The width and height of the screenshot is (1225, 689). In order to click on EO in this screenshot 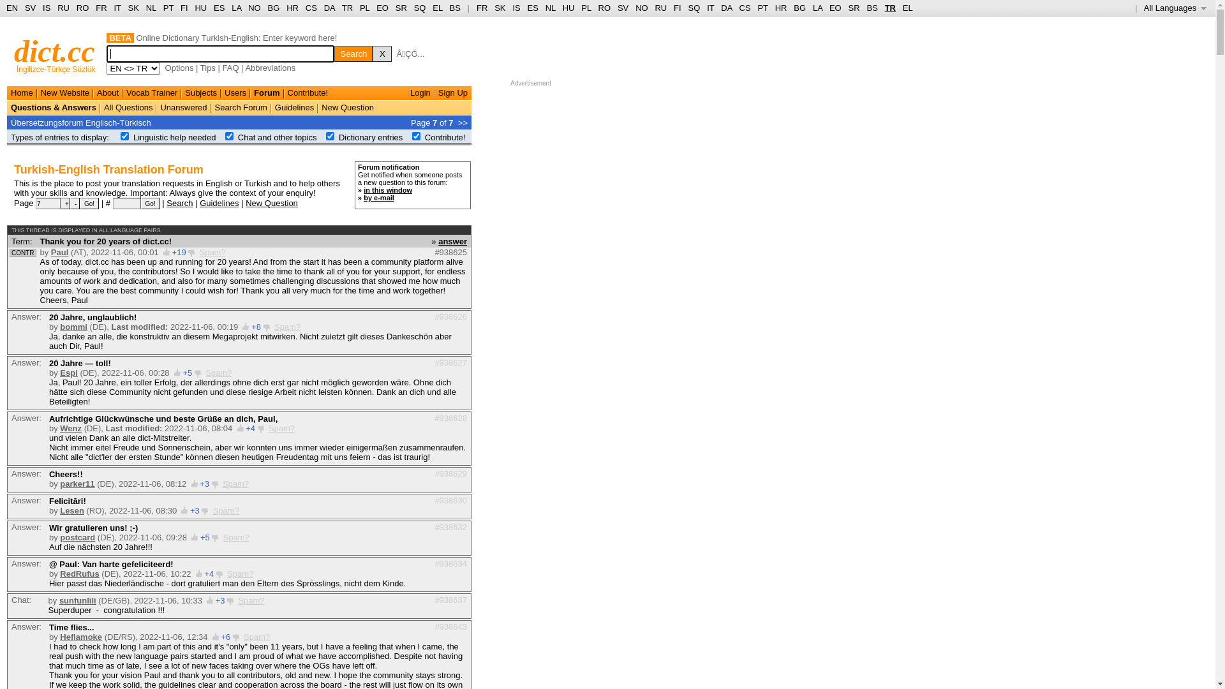, I will do `click(383, 8)`.